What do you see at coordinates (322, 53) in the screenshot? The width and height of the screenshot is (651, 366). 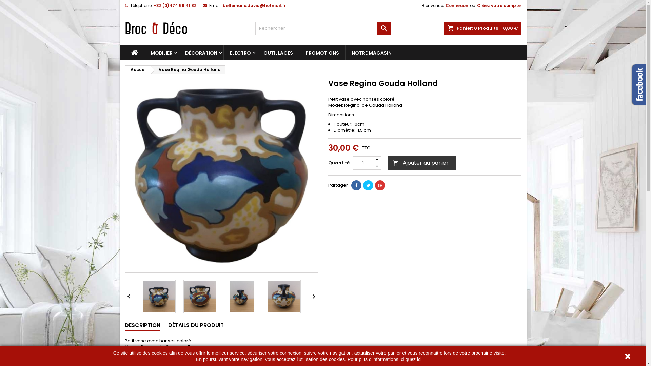 I see `PROMOTIONS` at bounding box center [322, 53].